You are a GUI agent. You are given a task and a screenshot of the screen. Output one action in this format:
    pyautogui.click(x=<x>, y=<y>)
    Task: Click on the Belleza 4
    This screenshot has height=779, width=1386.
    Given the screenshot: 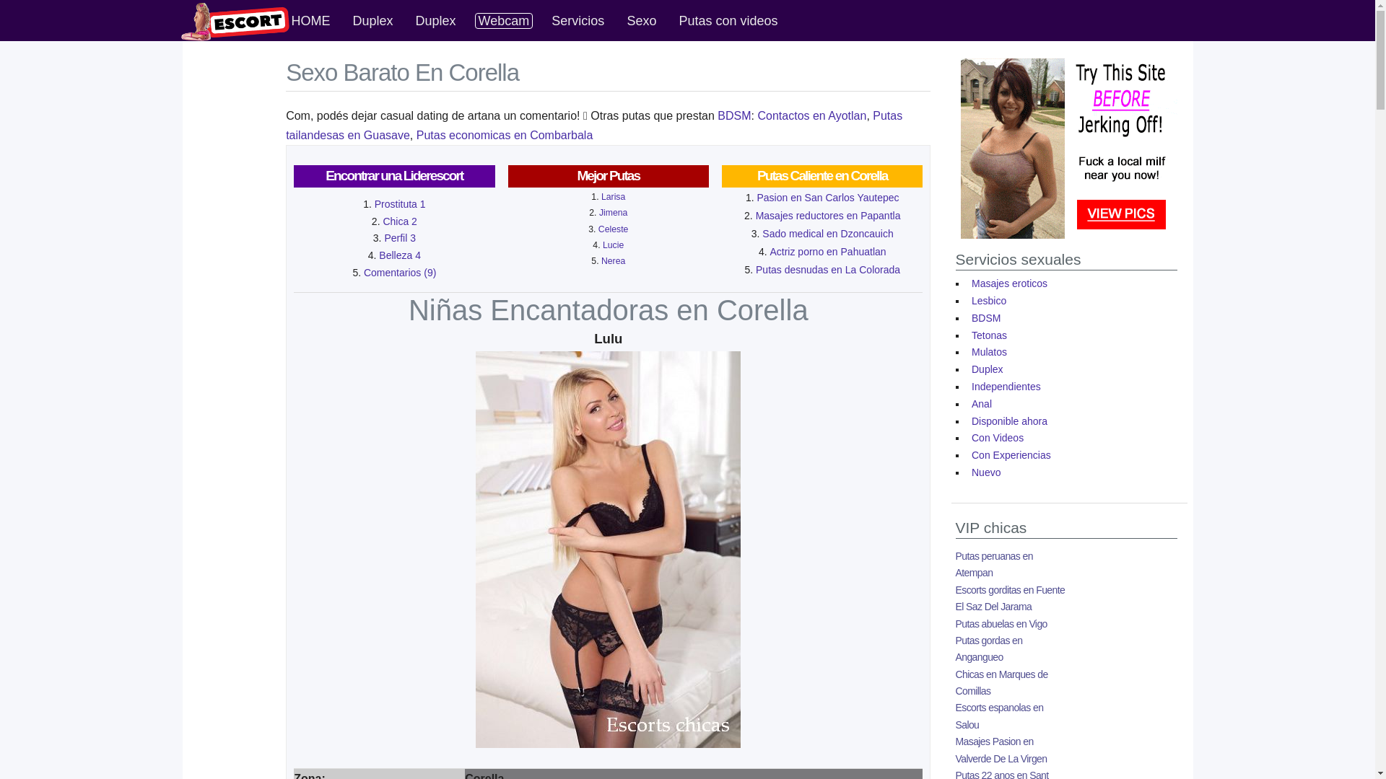 What is the action you would take?
    pyautogui.click(x=400, y=255)
    